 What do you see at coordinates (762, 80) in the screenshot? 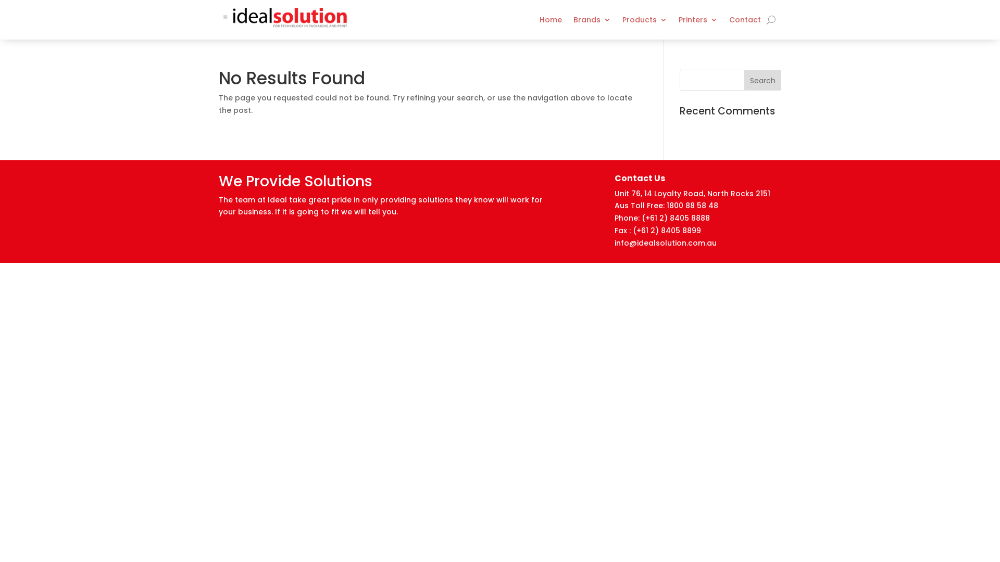
I see `Search` at bounding box center [762, 80].